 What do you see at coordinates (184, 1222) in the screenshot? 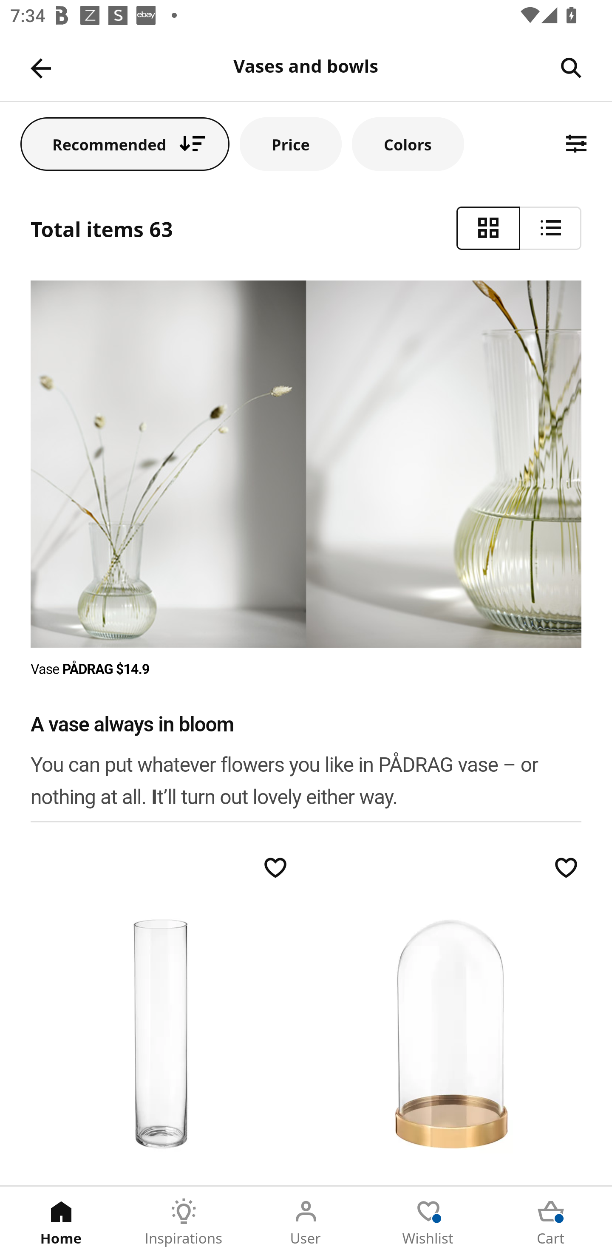
I see `Inspirations
Tab 2 of 5` at bounding box center [184, 1222].